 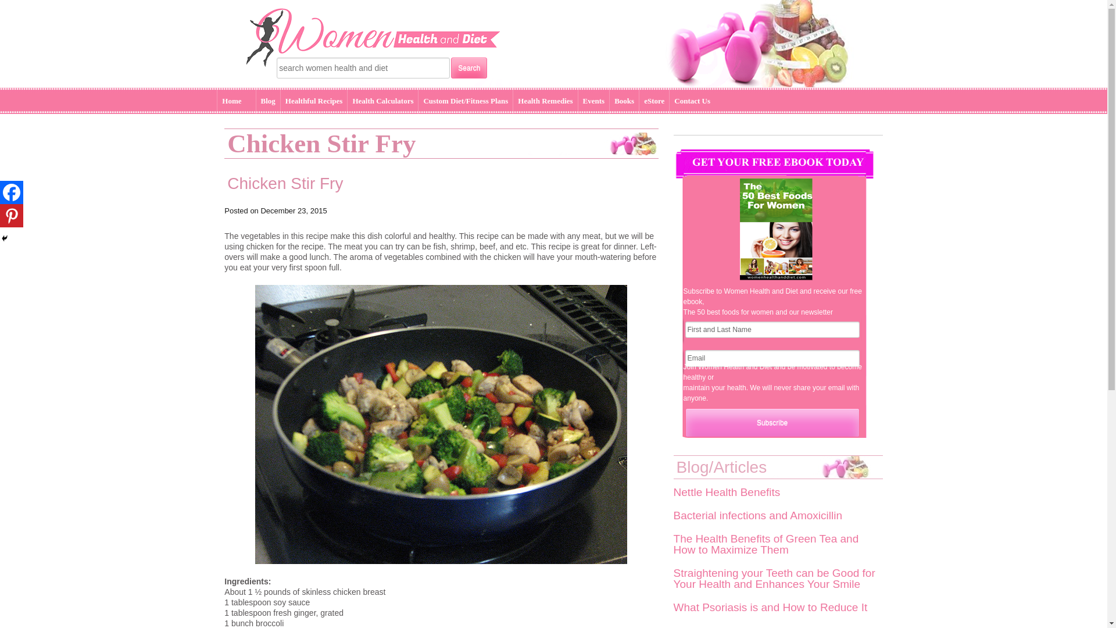 What do you see at coordinates (772, 358) in the screenshot?
I see `Email` at bounding box center [772, 358].